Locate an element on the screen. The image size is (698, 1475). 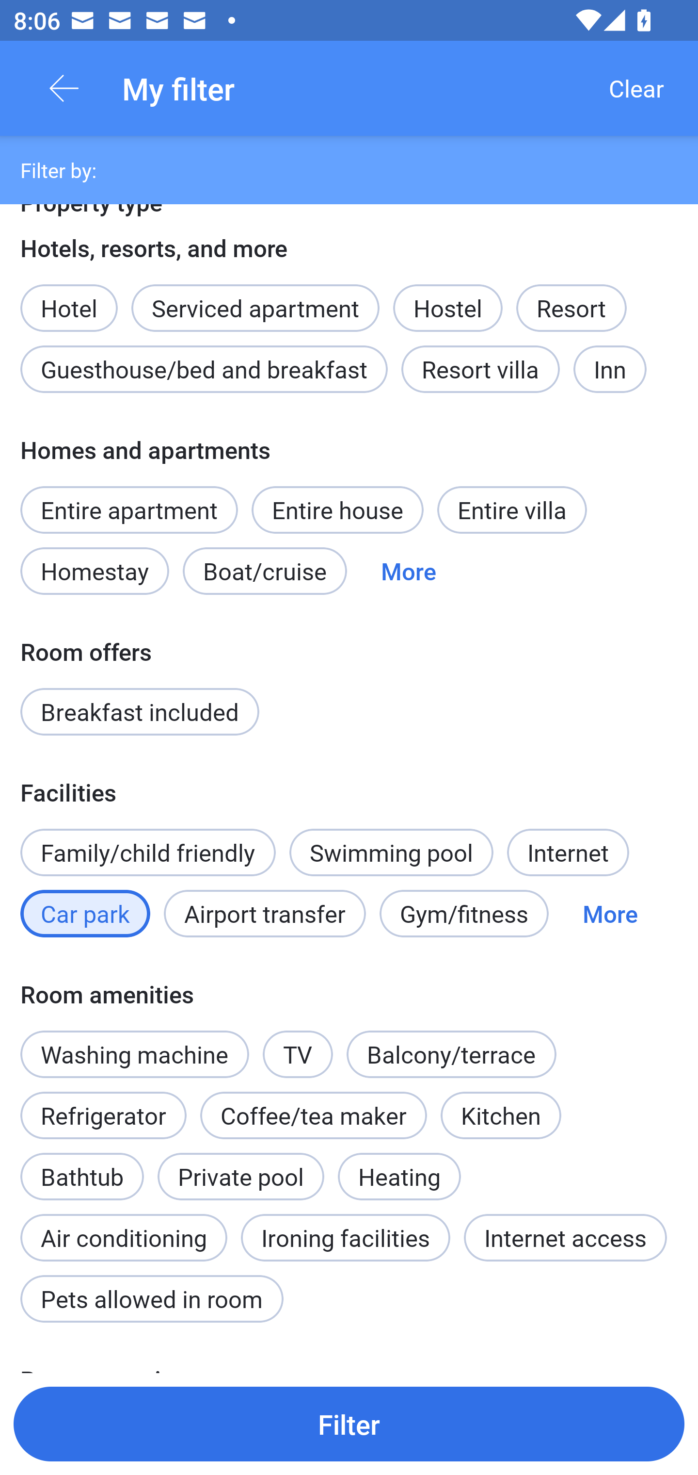
Refrigerator is located at coordinates (103, 1116).